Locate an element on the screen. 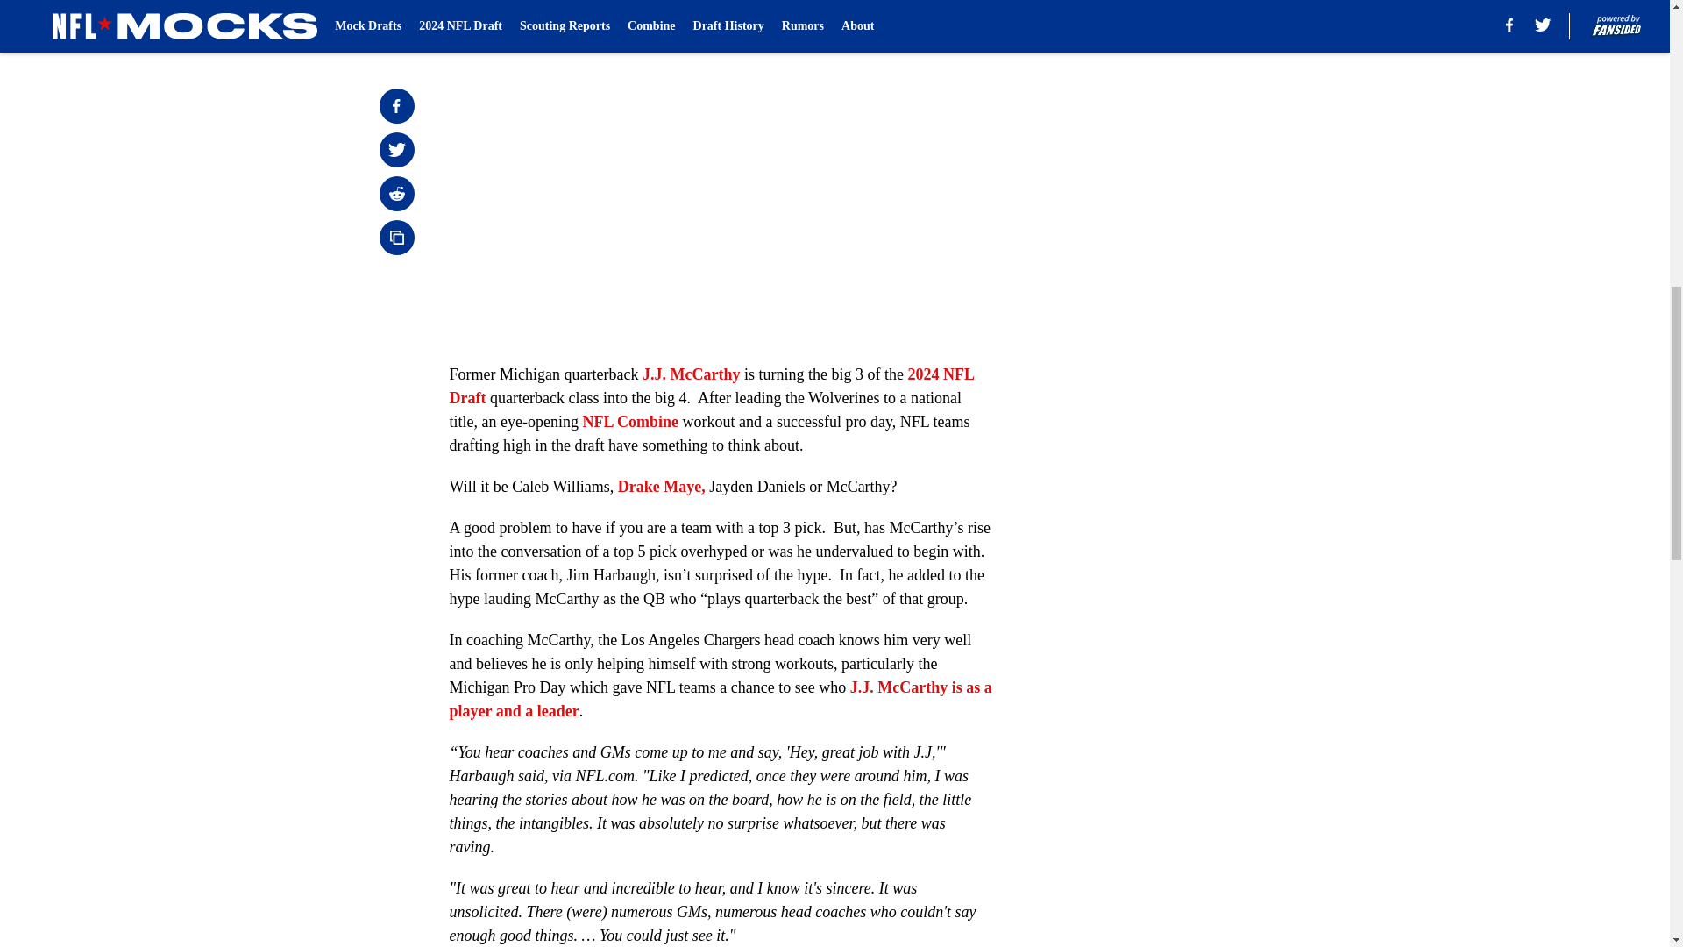  2024 NFL Draft is located at coordinates (710, 386).